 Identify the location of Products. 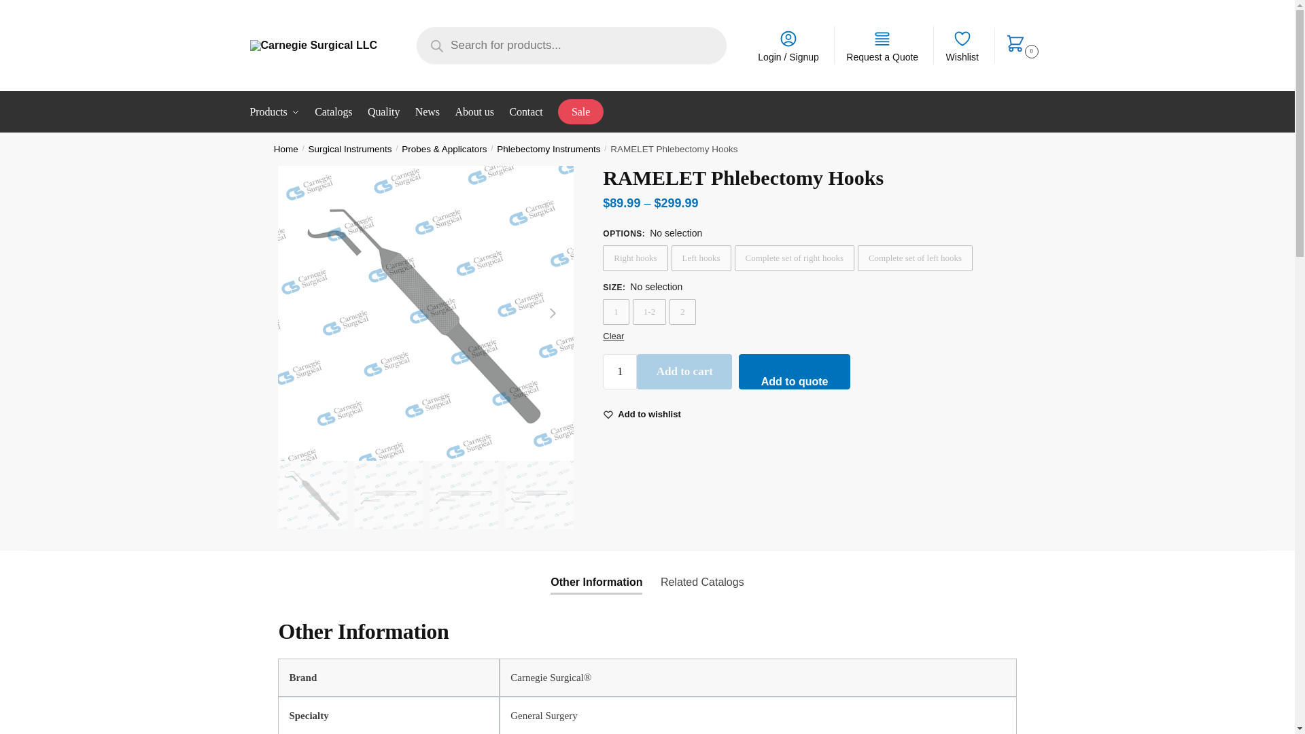
(277, 112).